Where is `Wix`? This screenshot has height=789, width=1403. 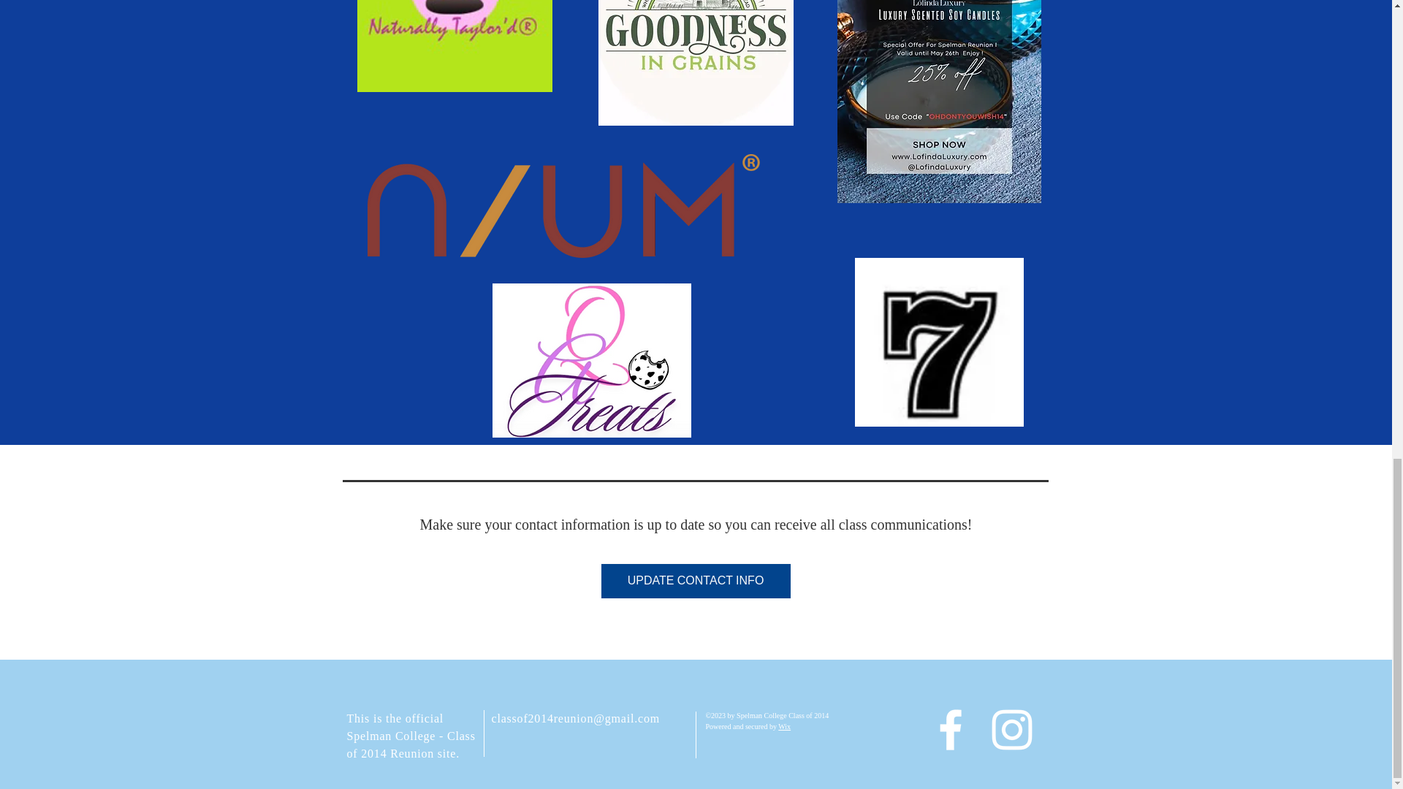 Wix is located at coordinates (785, 726).